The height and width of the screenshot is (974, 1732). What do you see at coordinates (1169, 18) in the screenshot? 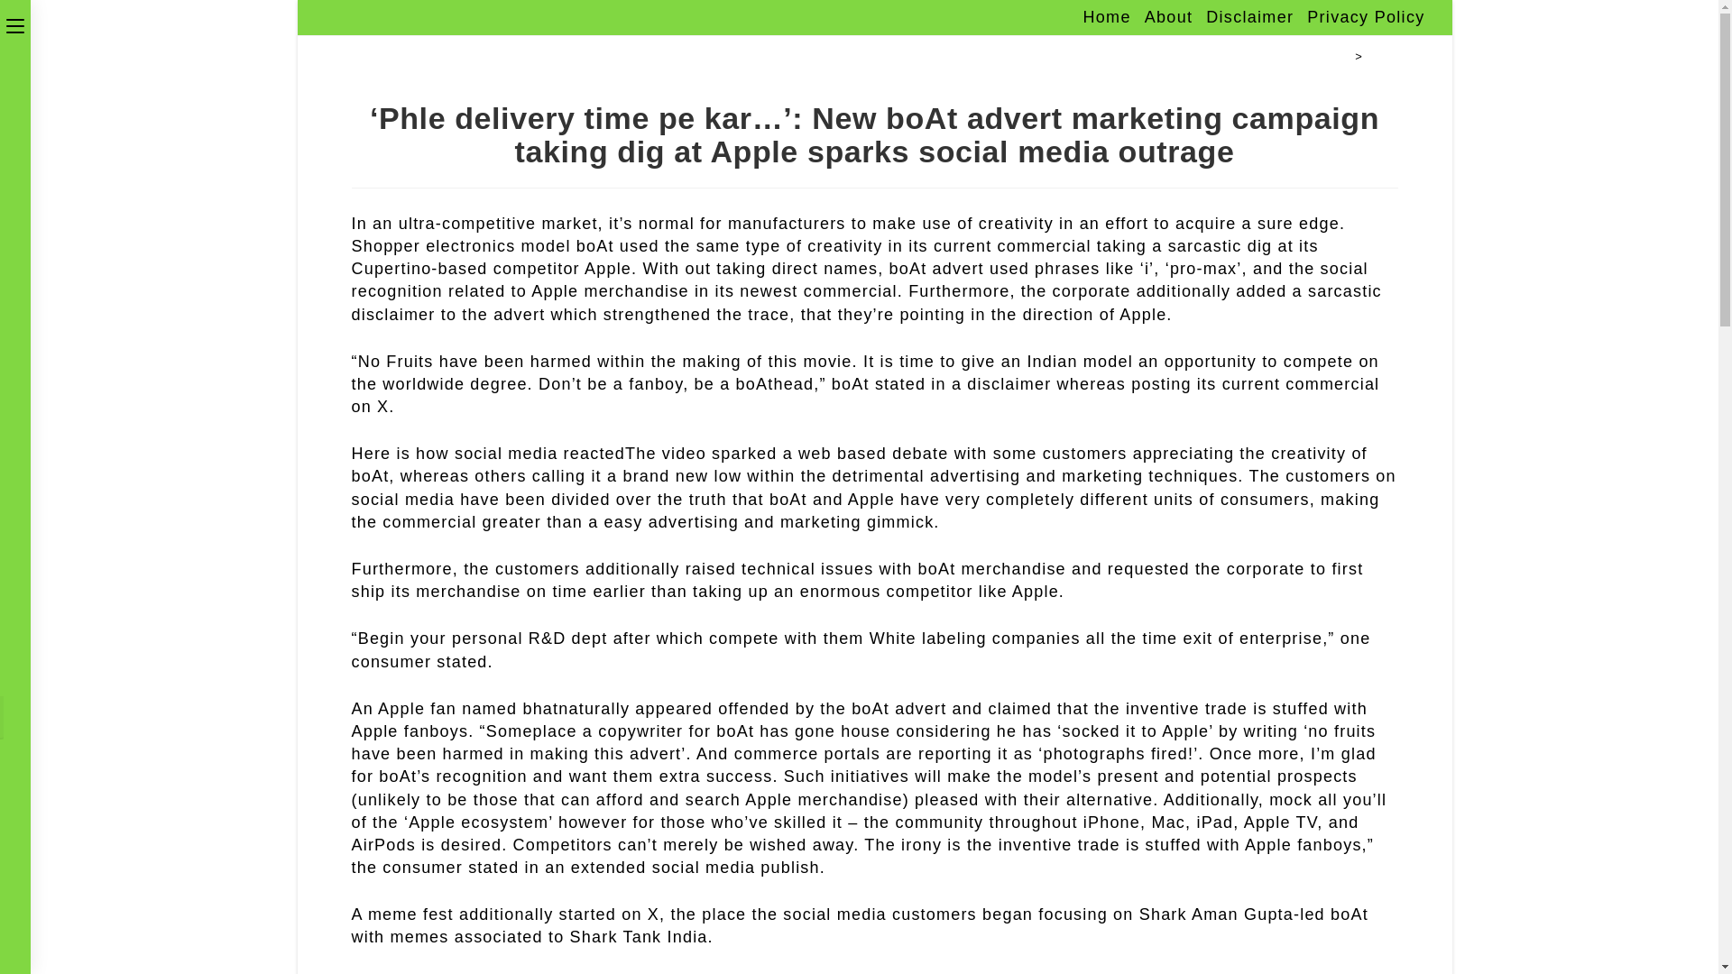
I see `About` at bounding box center [1169, 18].